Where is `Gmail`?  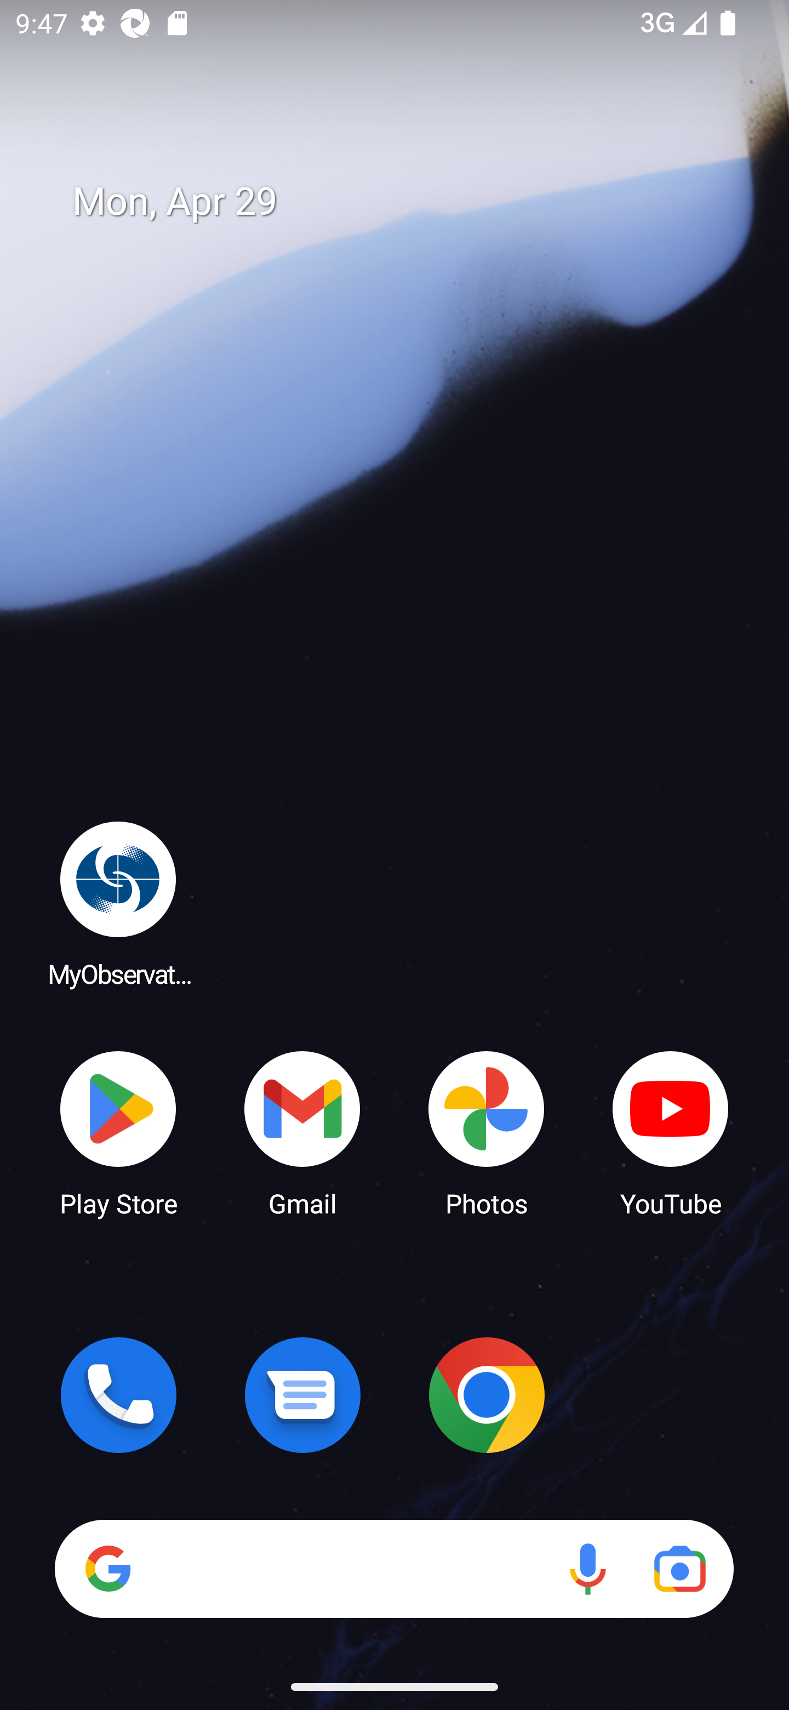 Gmail is located at coordinates (302, 1132).